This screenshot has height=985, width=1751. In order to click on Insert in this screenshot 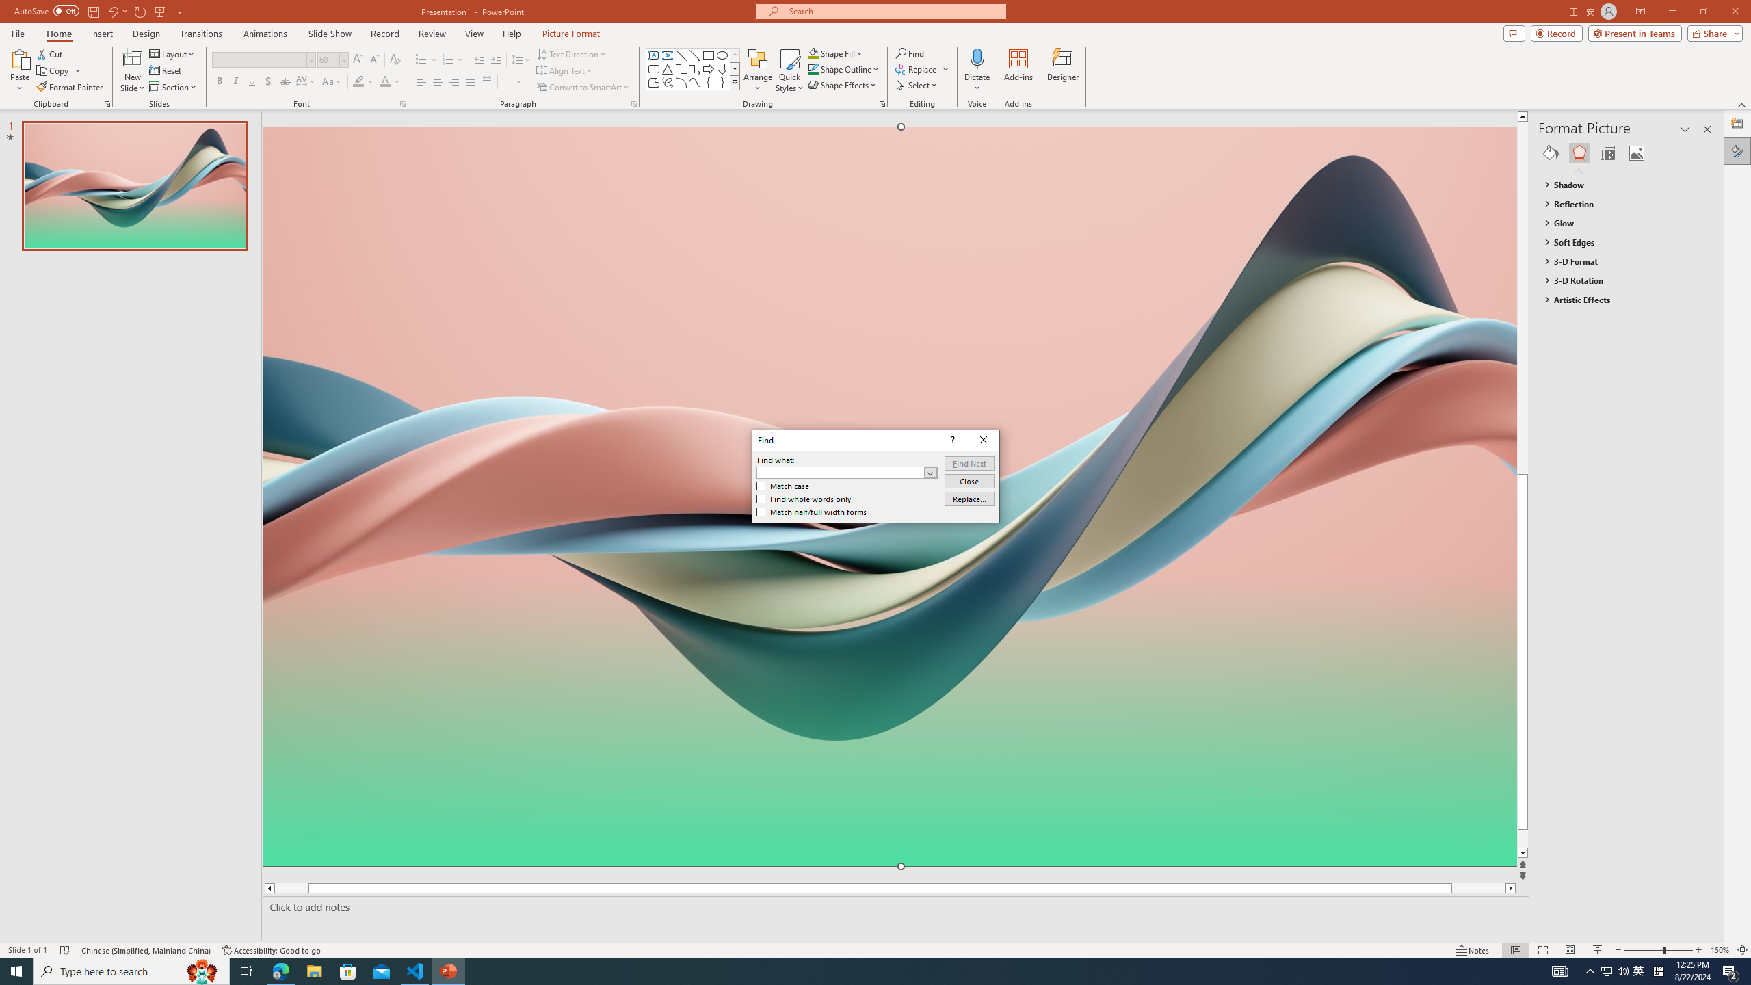, I will do `click(101, 34)`.